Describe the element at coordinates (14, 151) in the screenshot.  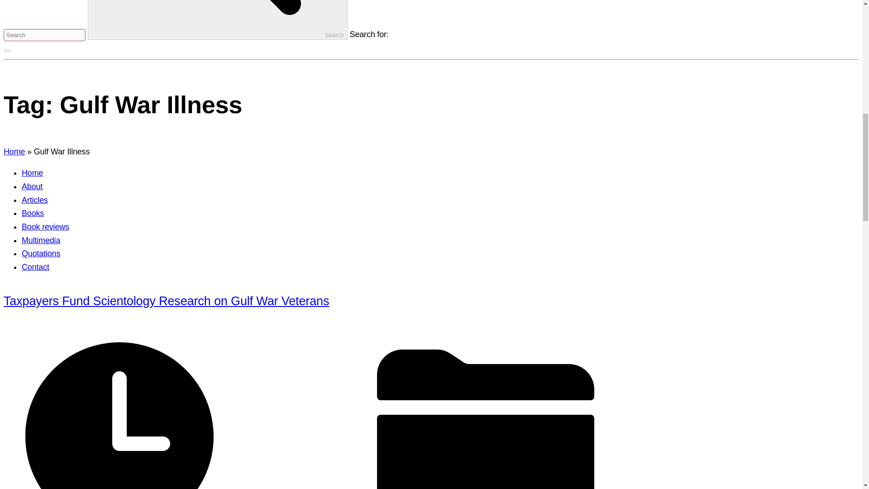
I see `Home` at that location.